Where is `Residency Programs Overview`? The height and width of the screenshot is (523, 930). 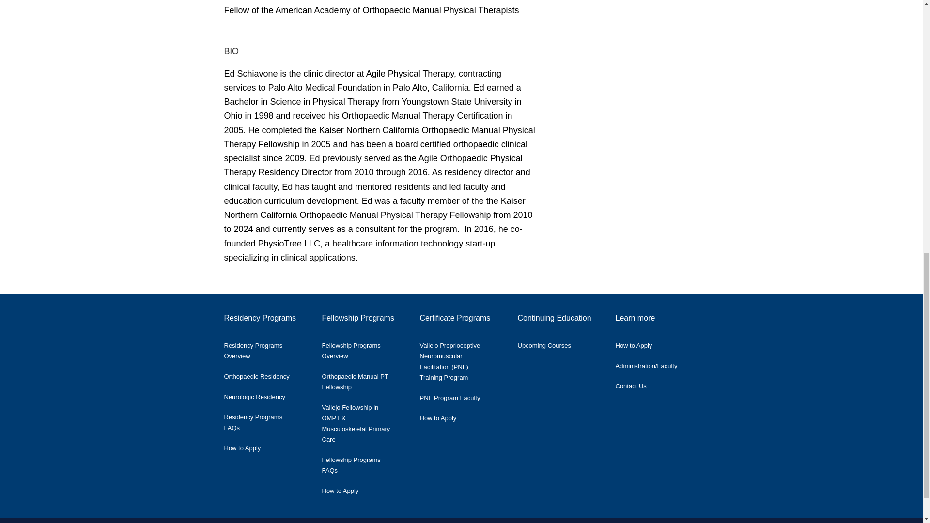
Residency Programs Overview is located at coordinates (265, 348).